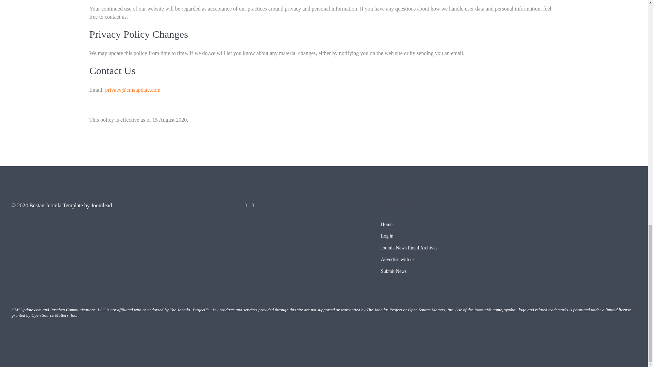 The width and height of the screenshot is (653, 367). What do you see at coordinates (508, 271) in the screenshot?
I see `Submit News` at bounding box center [508, 271].